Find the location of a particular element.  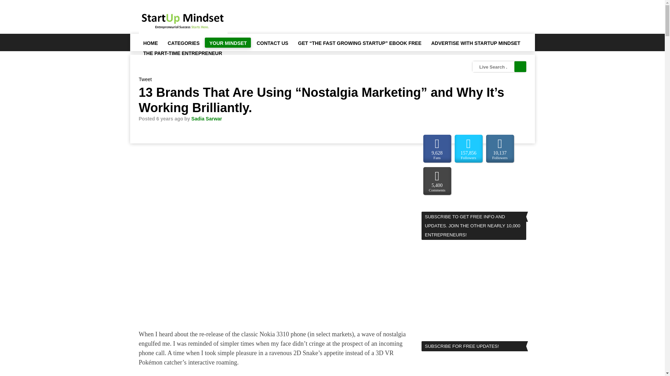

YOUR MINDSET is located at coordinates (228, 42).